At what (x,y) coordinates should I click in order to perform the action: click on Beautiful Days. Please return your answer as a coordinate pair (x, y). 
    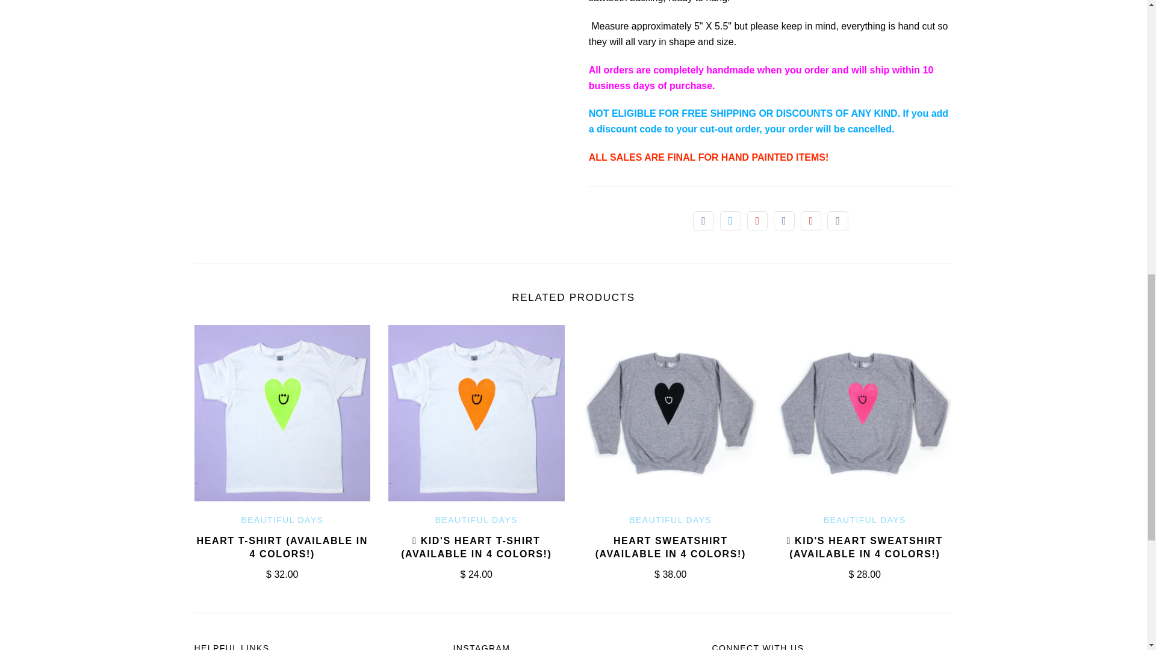
    Looking at the image, I should click on (670, 520).